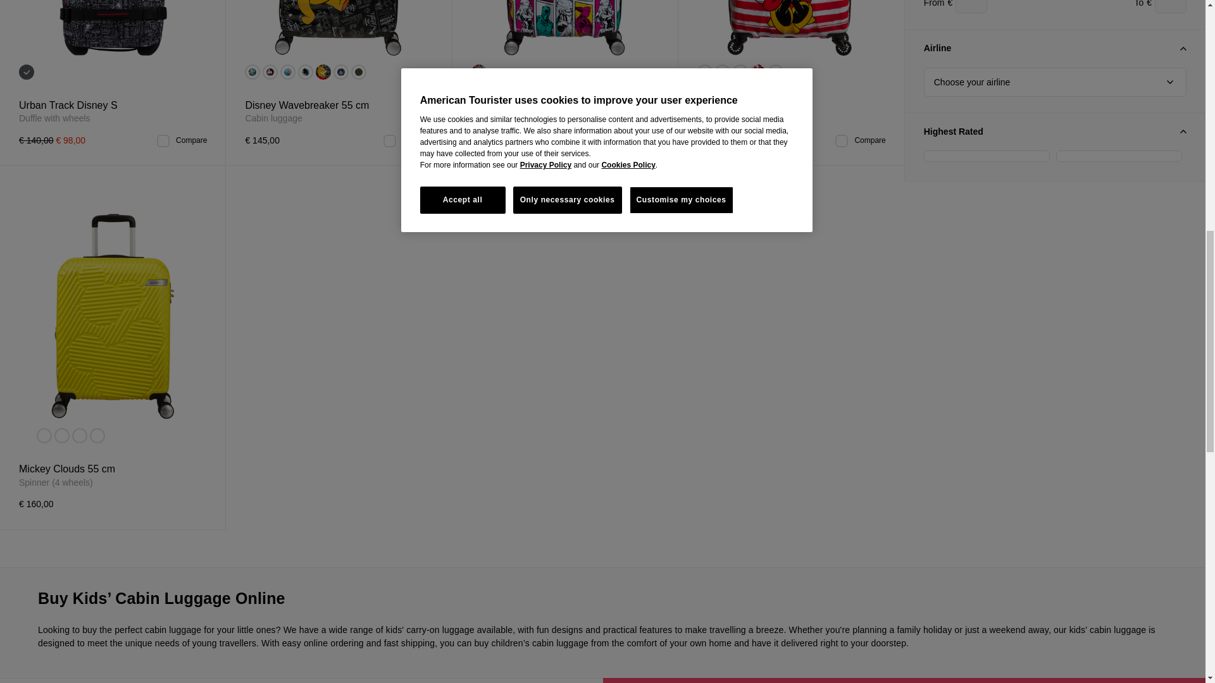 The image size is (1215, 683). Describe the element at coordinates (791, 28) in the screenshot. I see `Disney Legends 55 cm Cabin luggage` at that location.